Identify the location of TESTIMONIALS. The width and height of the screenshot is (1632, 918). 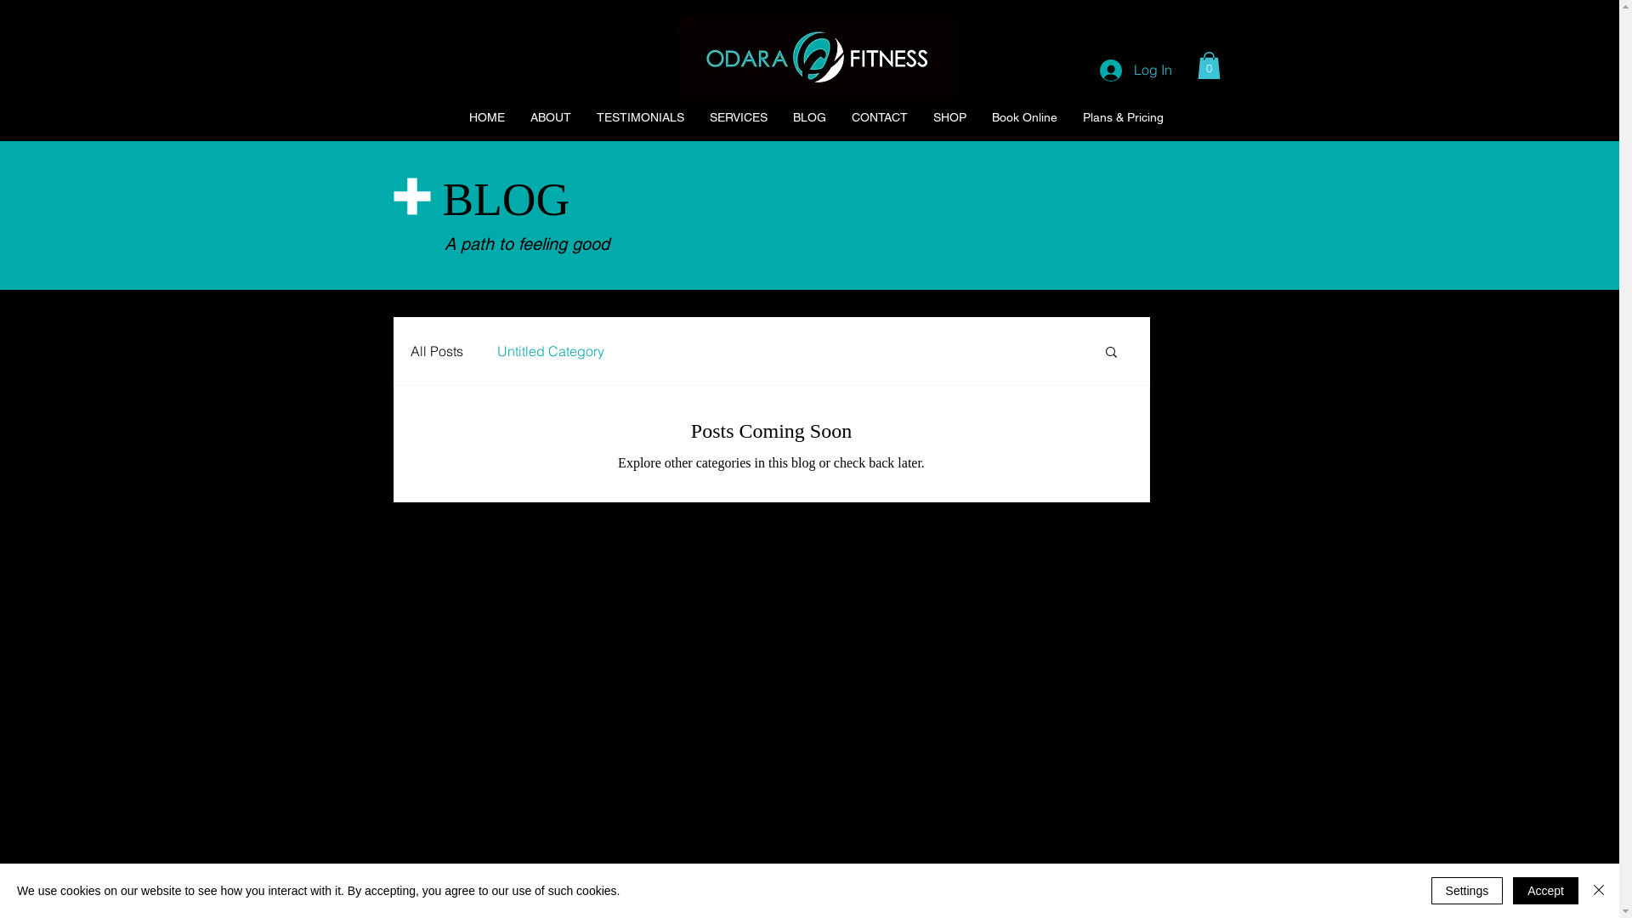
(636, 117).